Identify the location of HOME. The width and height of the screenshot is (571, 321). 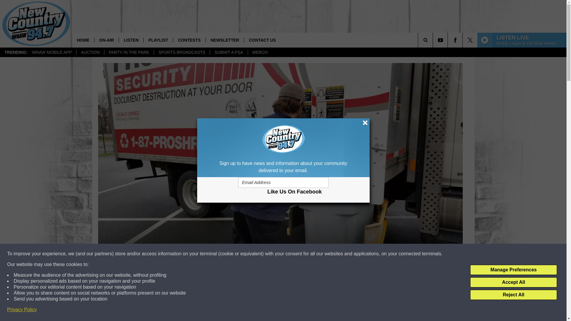
(83, 40).